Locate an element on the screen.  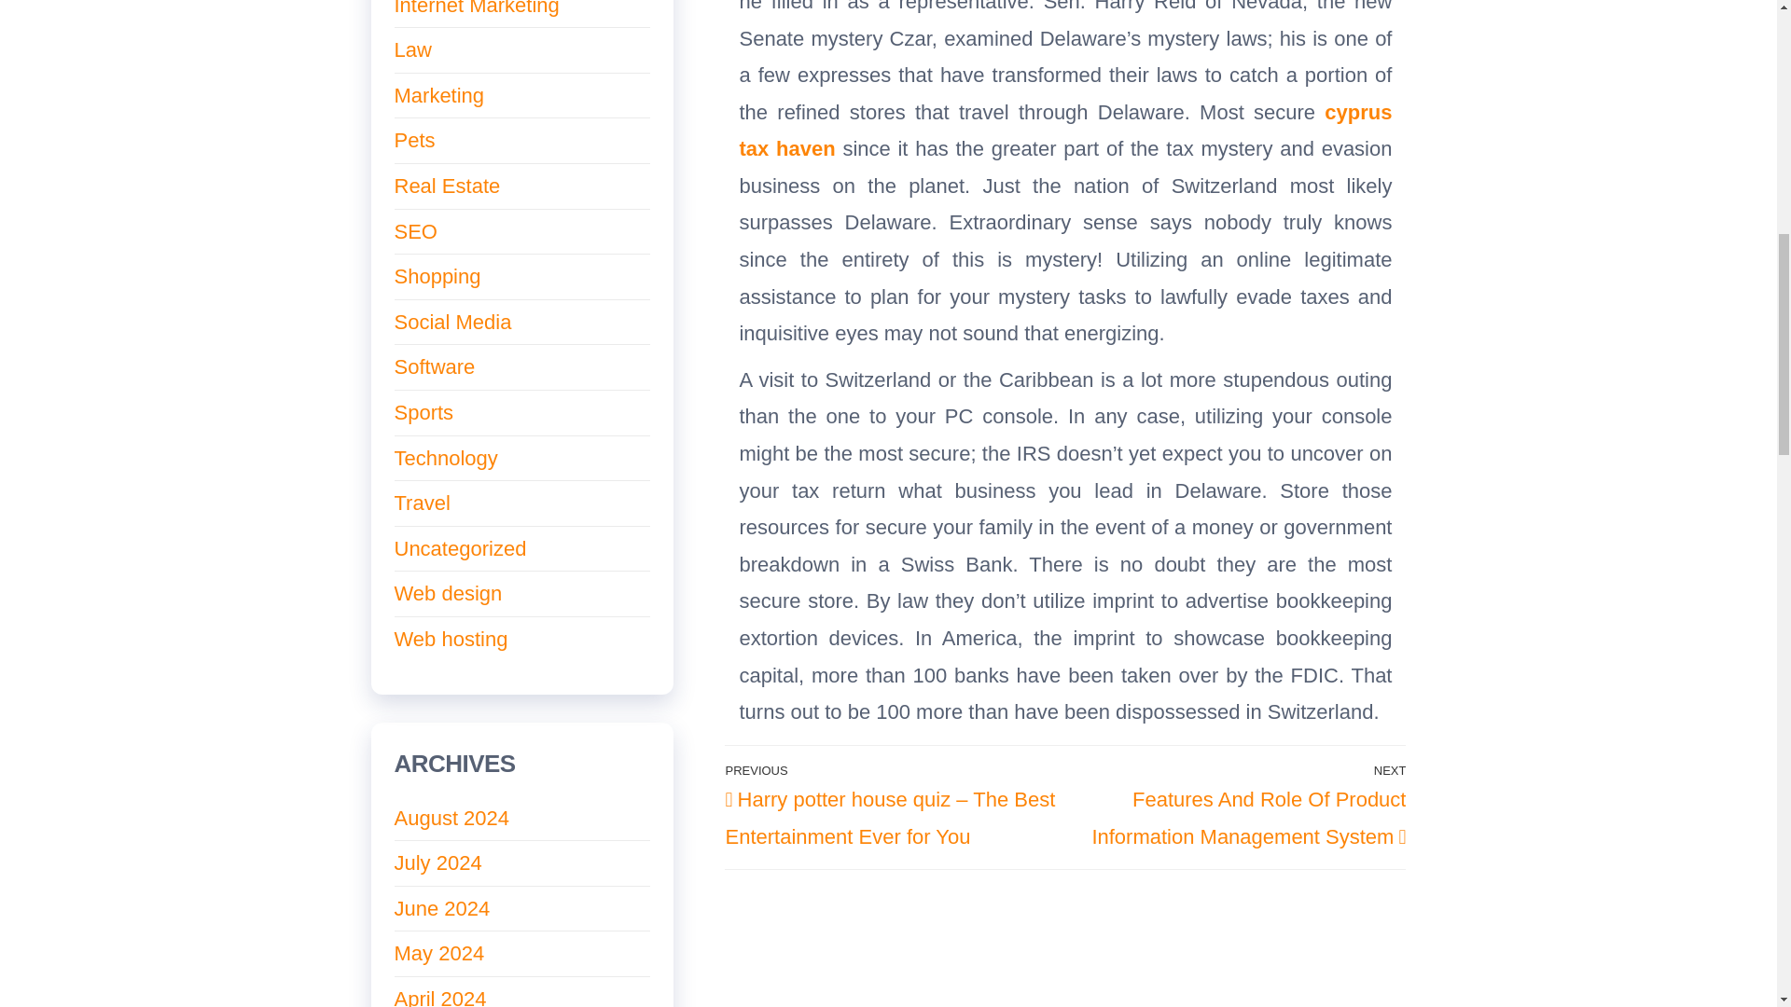
Real Estate is located at coordinates (446, 185).